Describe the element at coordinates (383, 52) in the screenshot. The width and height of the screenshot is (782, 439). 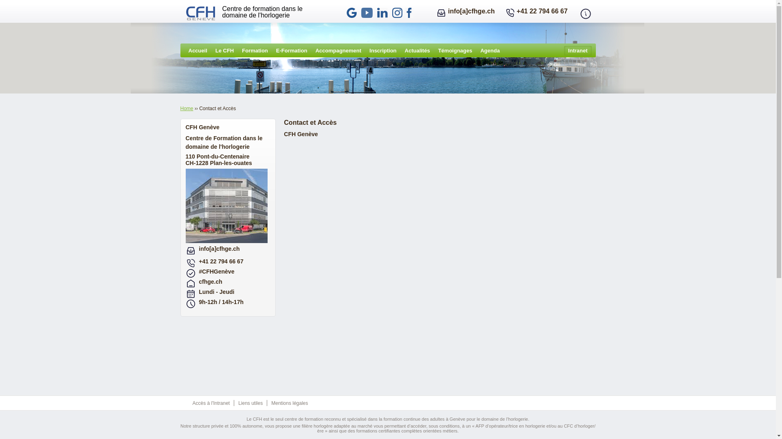
I see `Inscription` at that location.